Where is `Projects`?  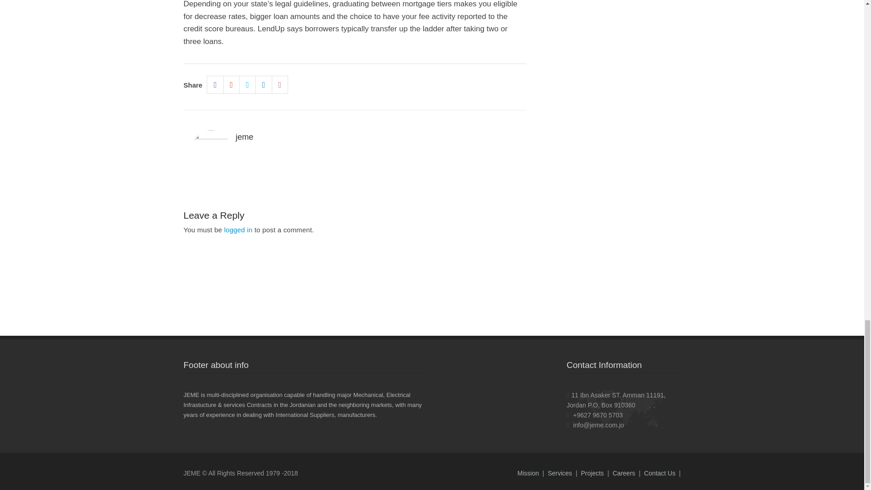
Projects is located at coordinates (592, 473).